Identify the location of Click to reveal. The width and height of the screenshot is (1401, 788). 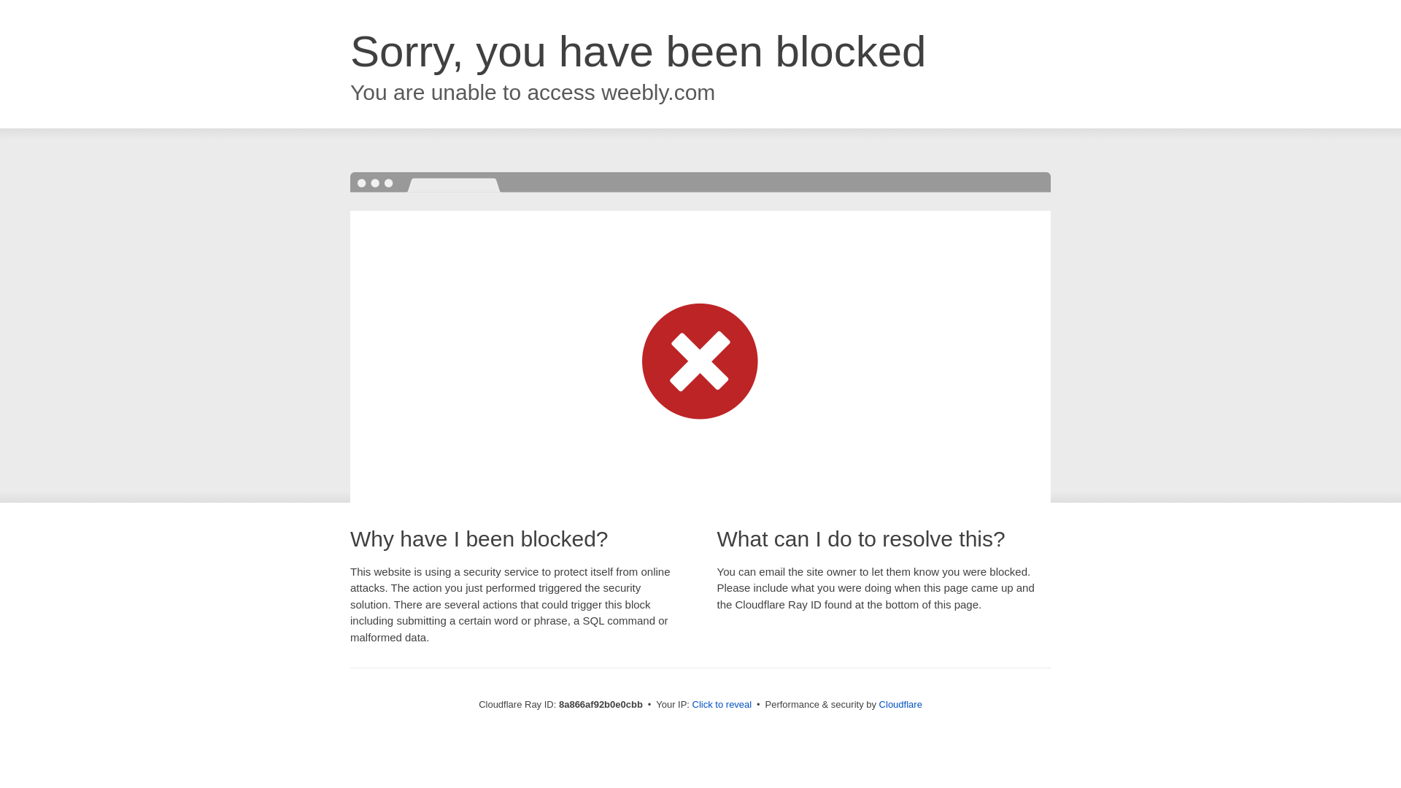
(722, 705).